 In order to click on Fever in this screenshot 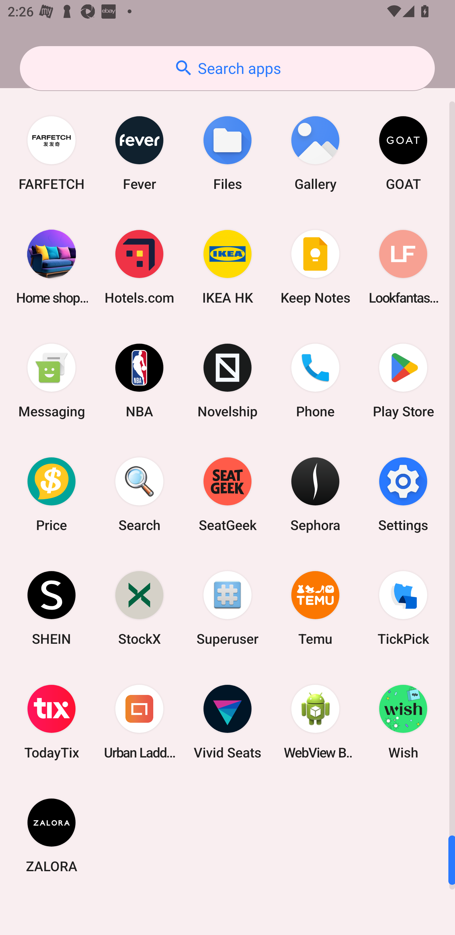, I will do `click(139, 153)`.